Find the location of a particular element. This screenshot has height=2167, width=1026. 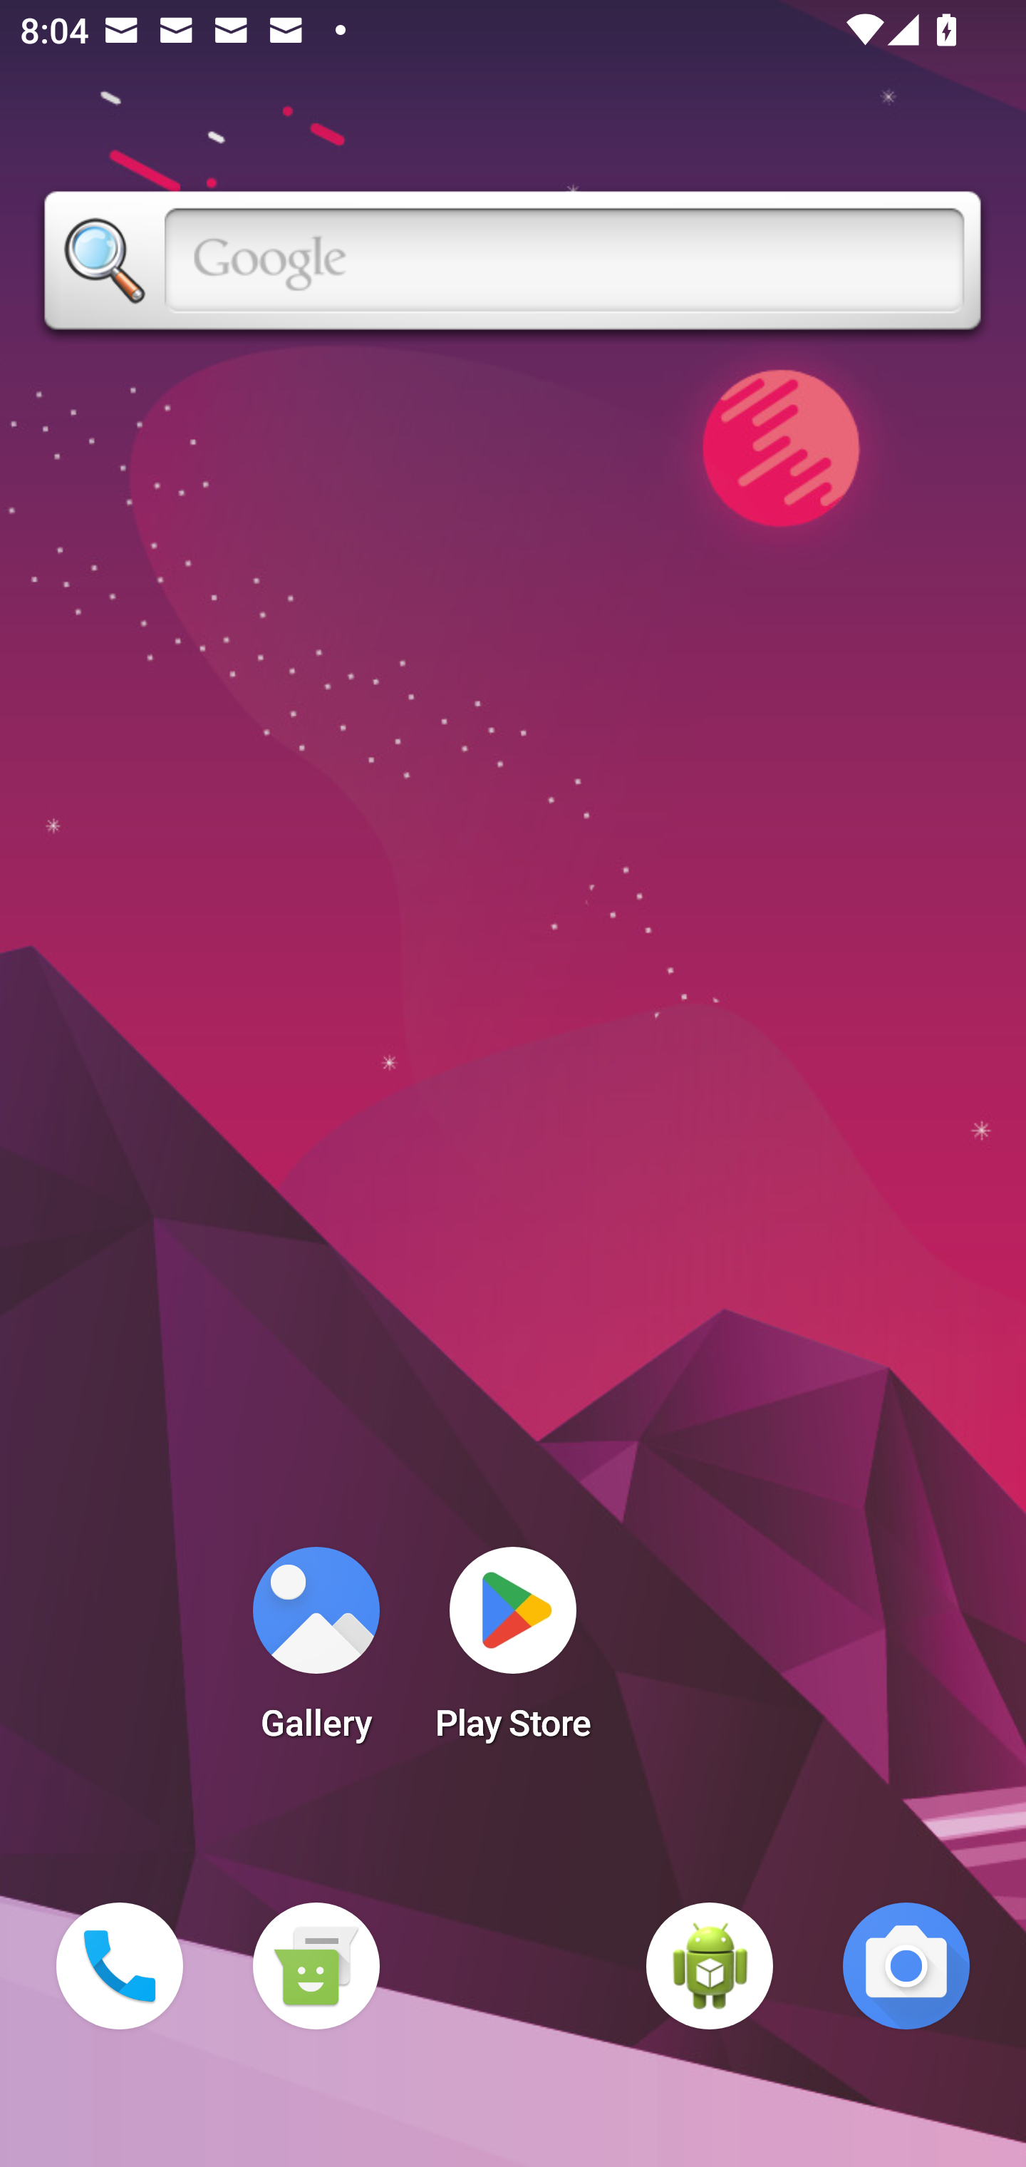

Play Store is located at coordinates (513, 1652).